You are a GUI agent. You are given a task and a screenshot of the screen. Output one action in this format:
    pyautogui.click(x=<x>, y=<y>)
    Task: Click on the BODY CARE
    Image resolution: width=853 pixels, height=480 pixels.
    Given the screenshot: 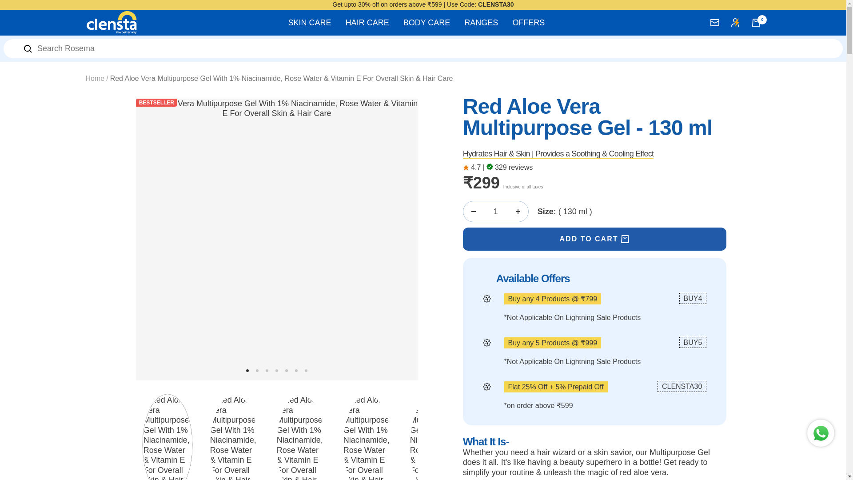 What is the action you would take?
    pyautogui.click(x=426, y=22)
    